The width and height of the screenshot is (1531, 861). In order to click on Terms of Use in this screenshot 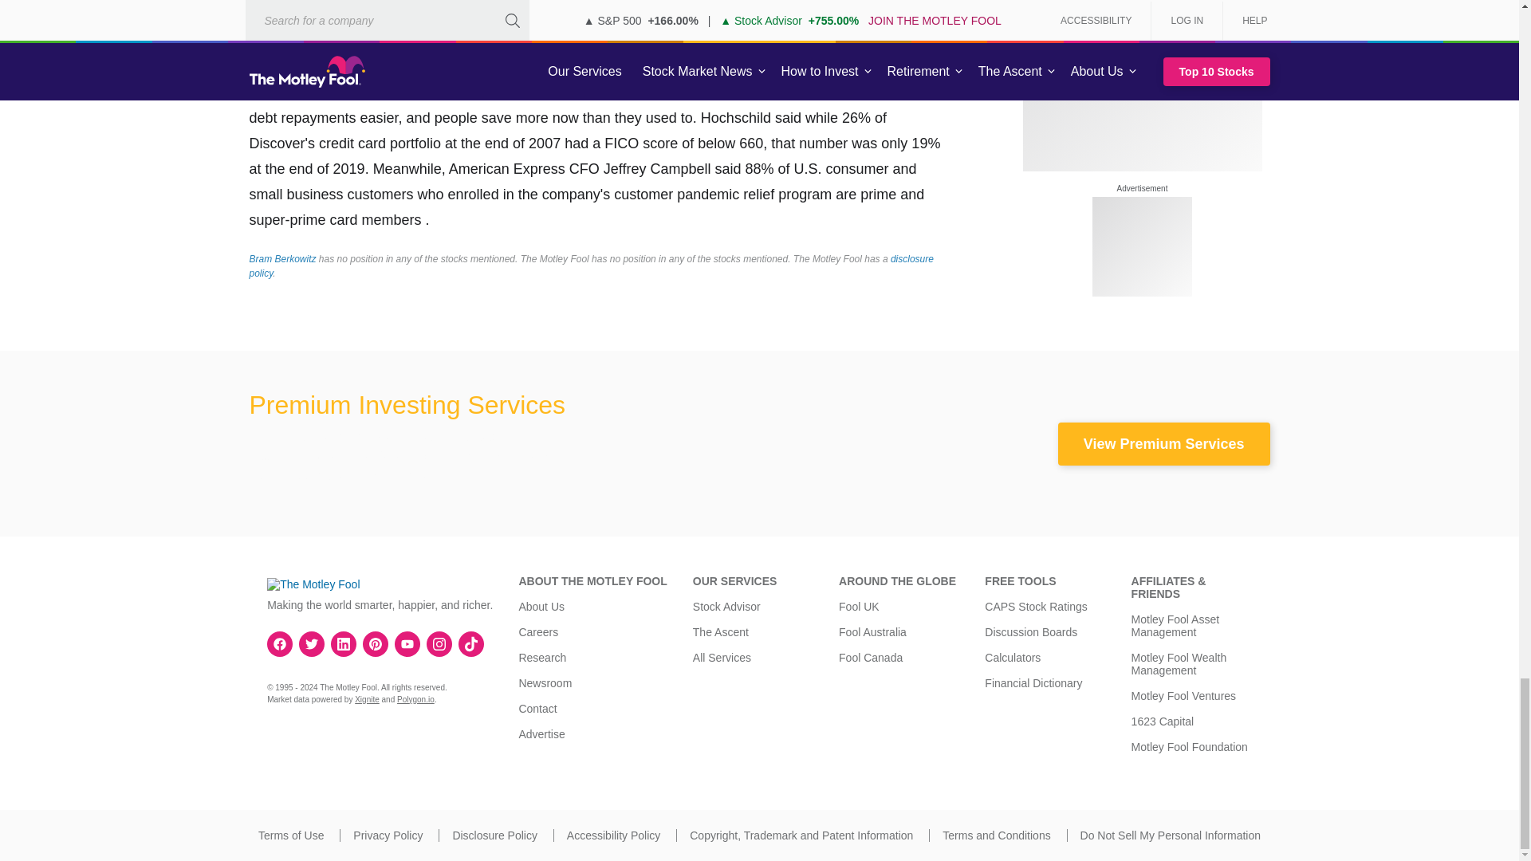, I will do `click(290, 835)`.